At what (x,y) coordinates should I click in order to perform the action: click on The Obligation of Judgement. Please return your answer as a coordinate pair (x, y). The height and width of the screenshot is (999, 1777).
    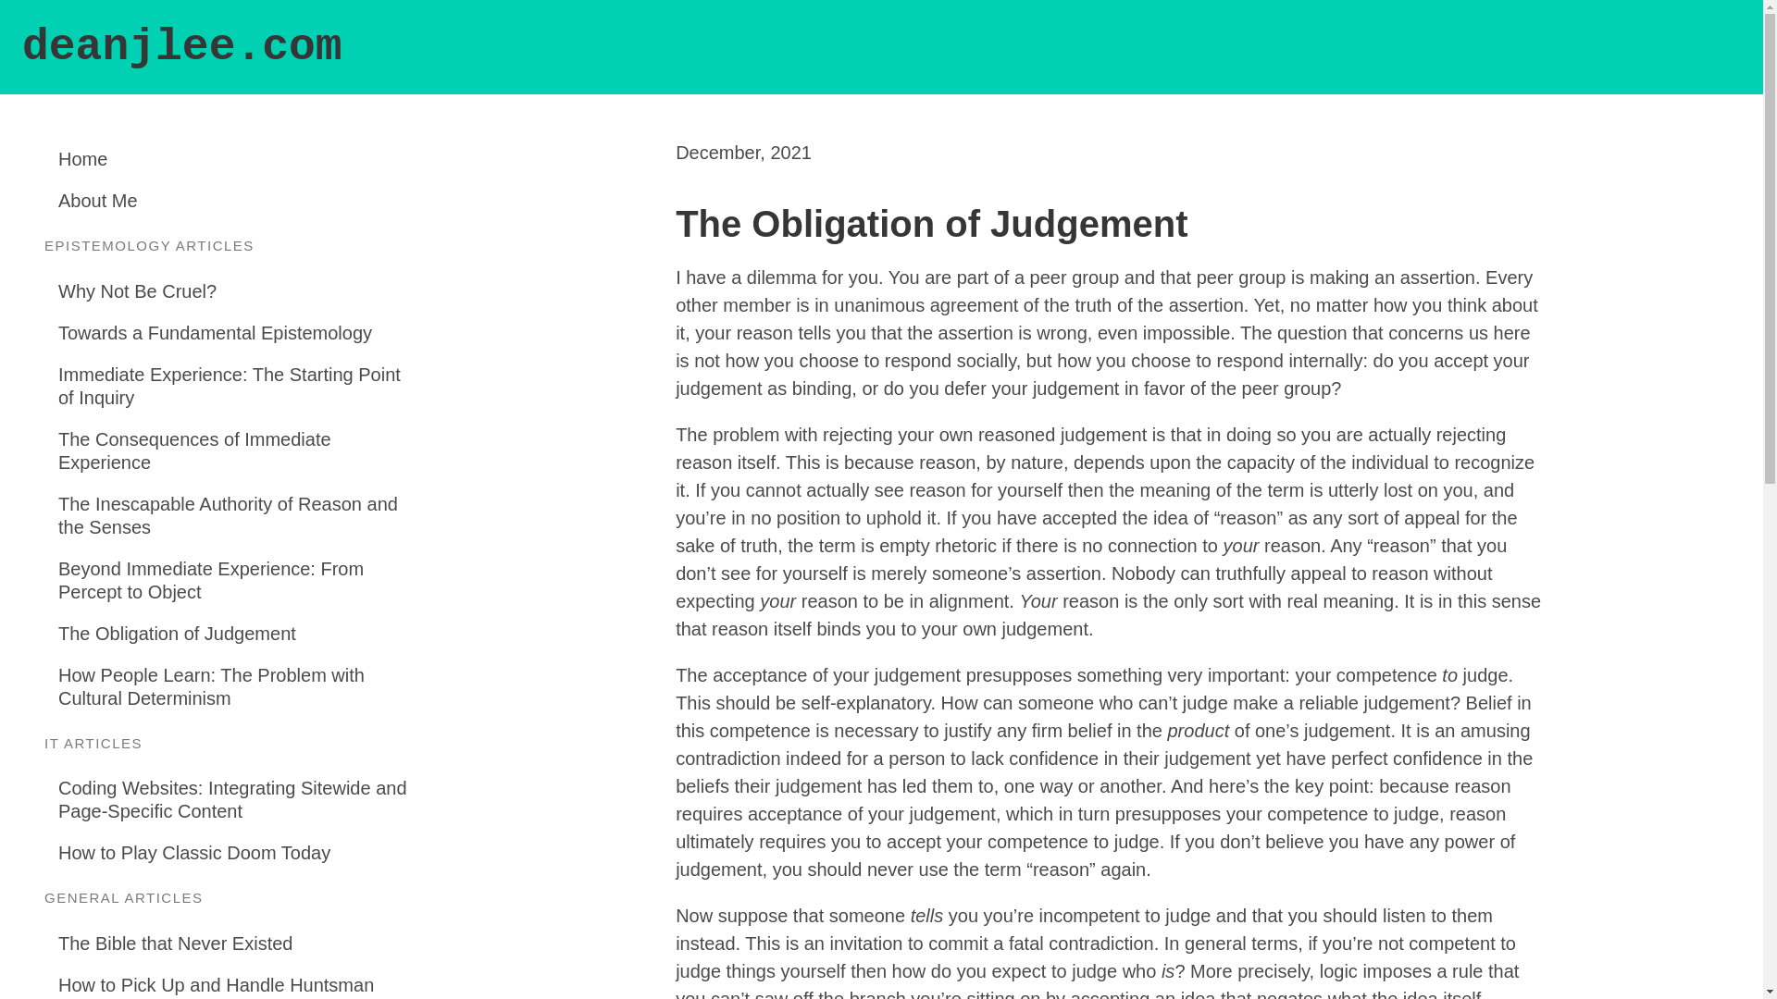
    Looking at the image, I should click on (238, 633).